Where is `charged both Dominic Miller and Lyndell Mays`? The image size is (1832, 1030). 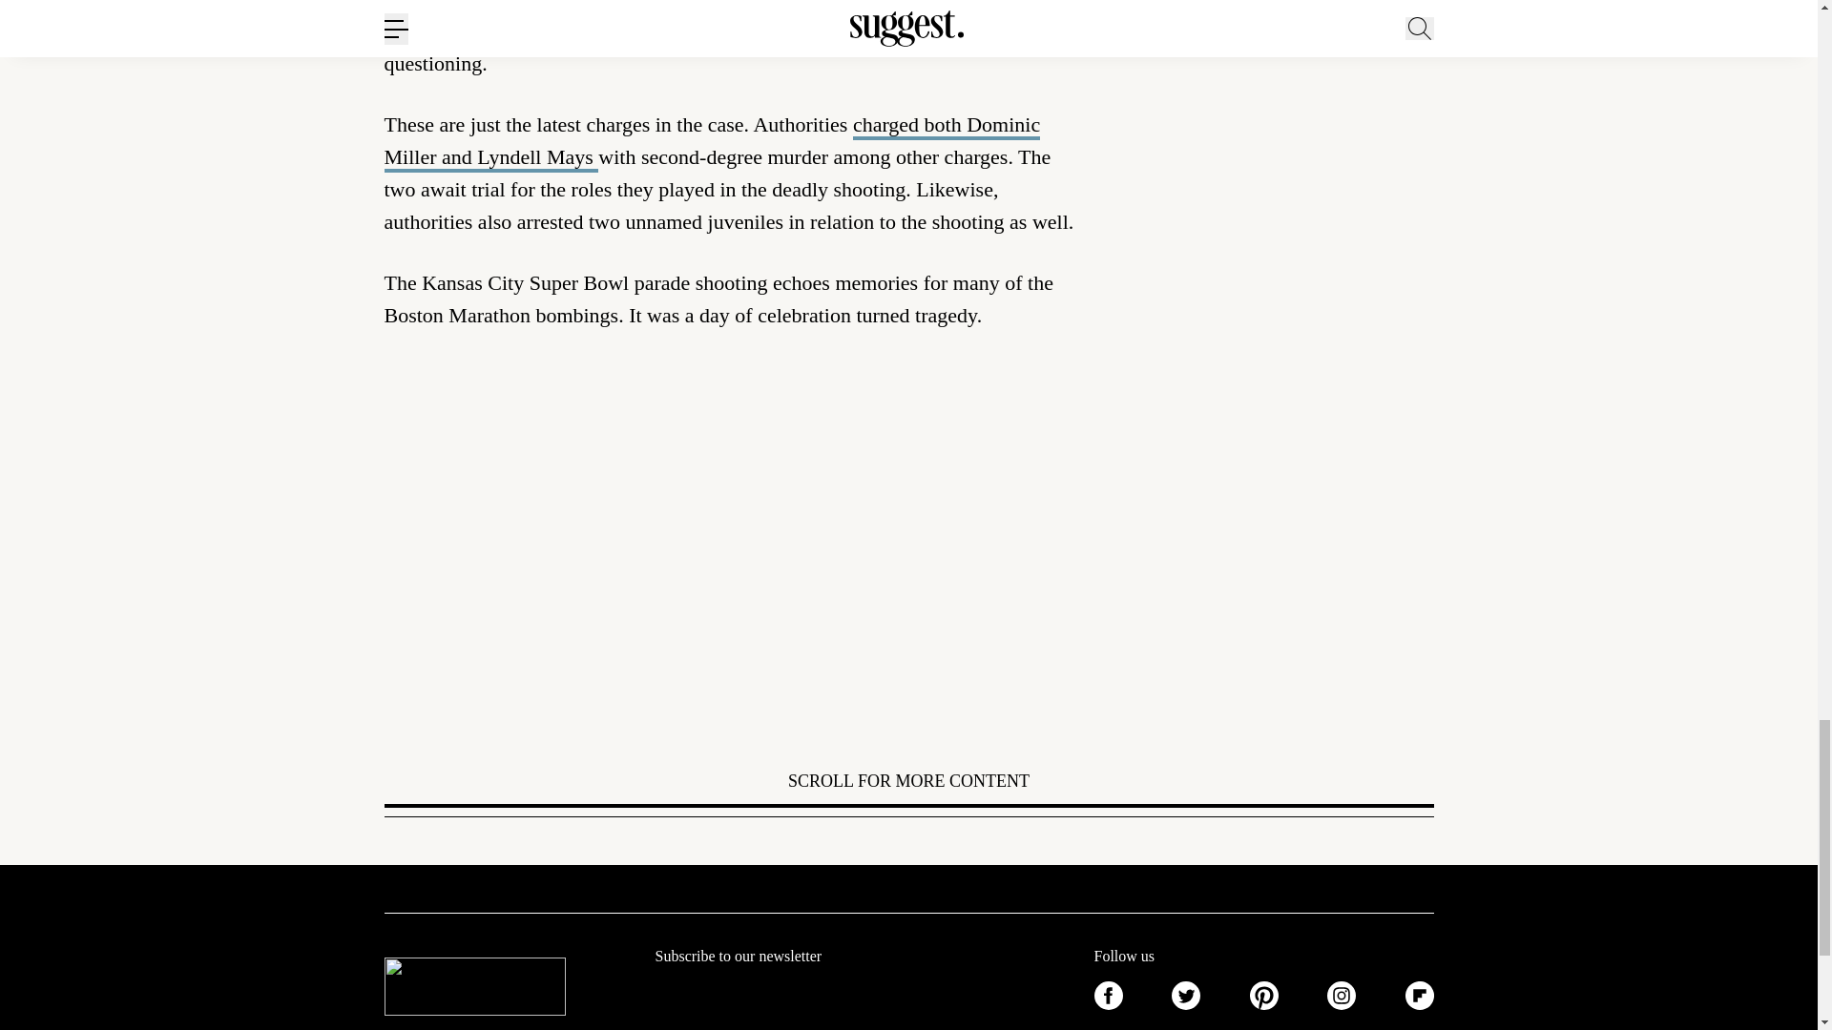 charged both Dominic Miller and Lyndell Mays is located at coordinates (712, 142).